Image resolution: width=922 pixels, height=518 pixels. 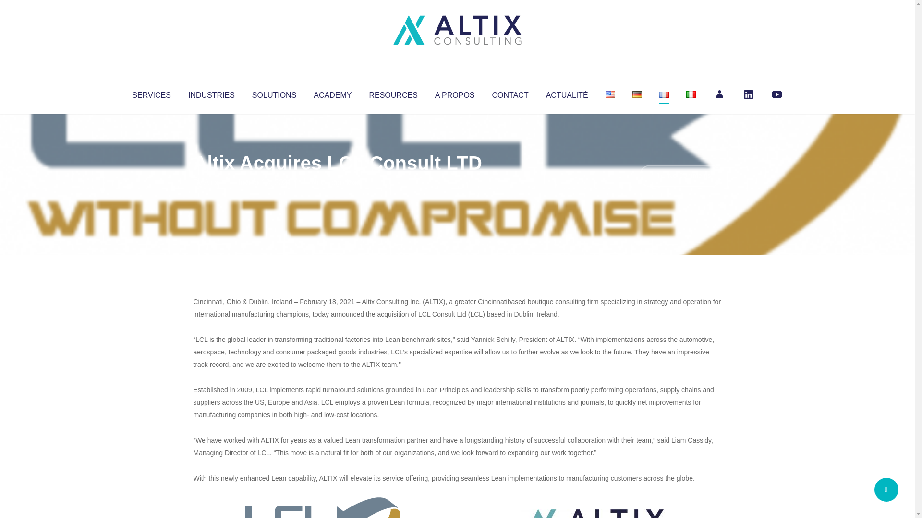 I want to click on SOLUTIONS, so click(x=274, y=93).